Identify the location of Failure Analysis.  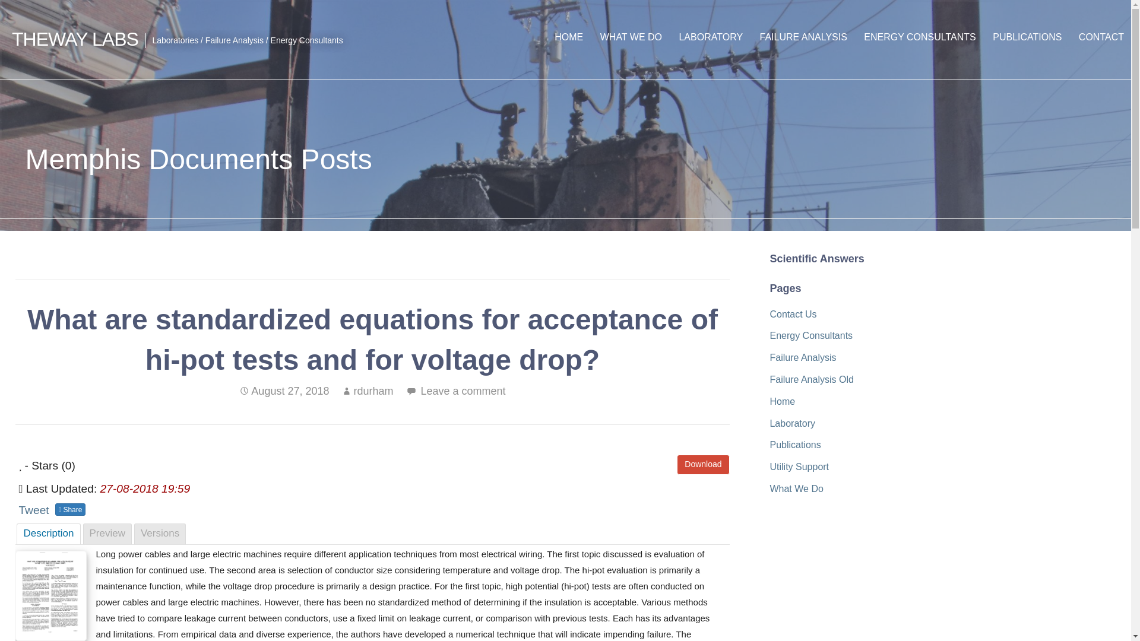
(803, 357).